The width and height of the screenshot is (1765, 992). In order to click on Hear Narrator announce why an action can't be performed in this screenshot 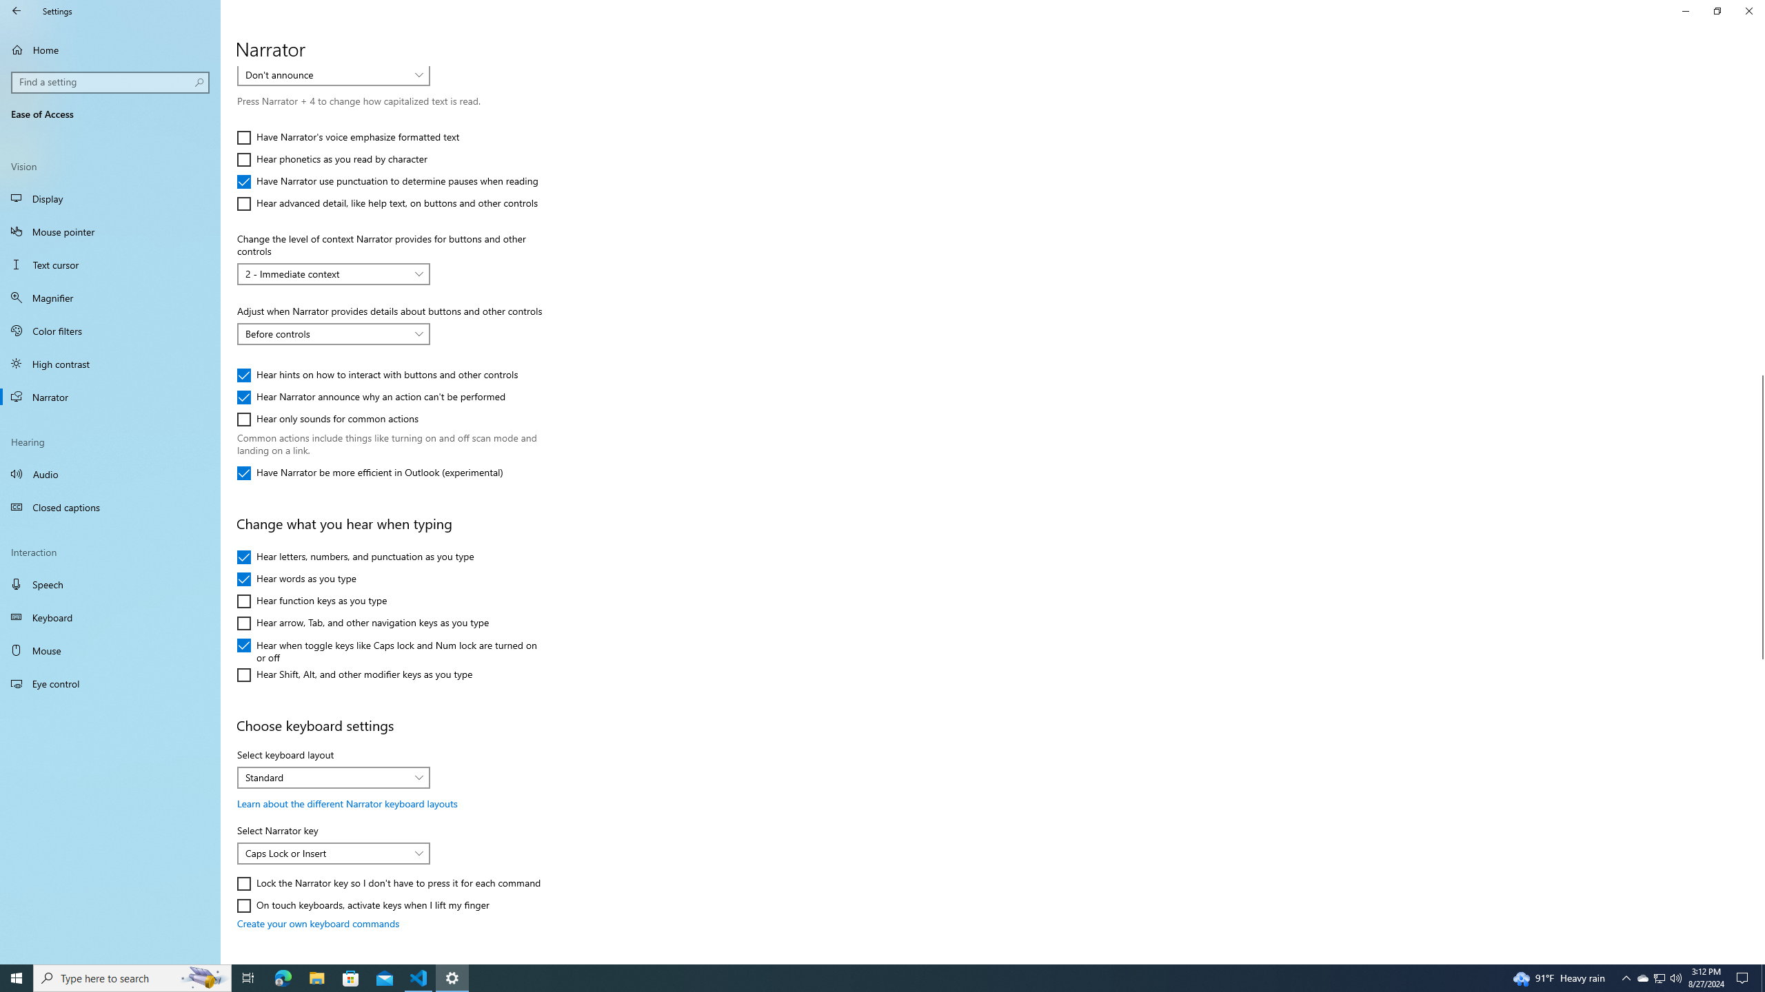, I will do `click(371, 397)`.